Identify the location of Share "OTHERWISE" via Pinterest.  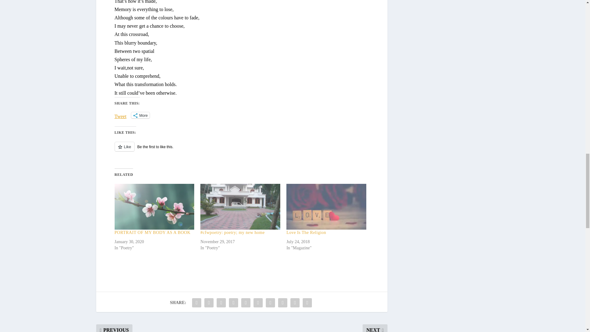
(246, 303).